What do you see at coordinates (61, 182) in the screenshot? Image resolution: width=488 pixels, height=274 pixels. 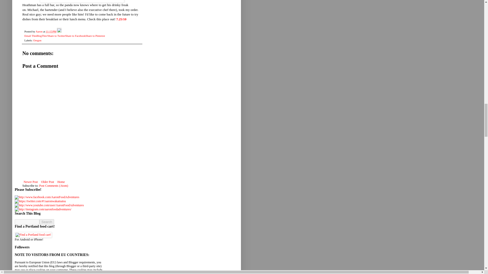 I see `Home` at bounding box center [61, 182].